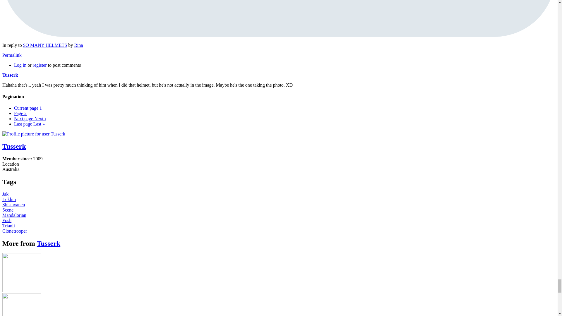 This screenshot has height=316, width=562. I want to click on Current page, so click(28, 108).